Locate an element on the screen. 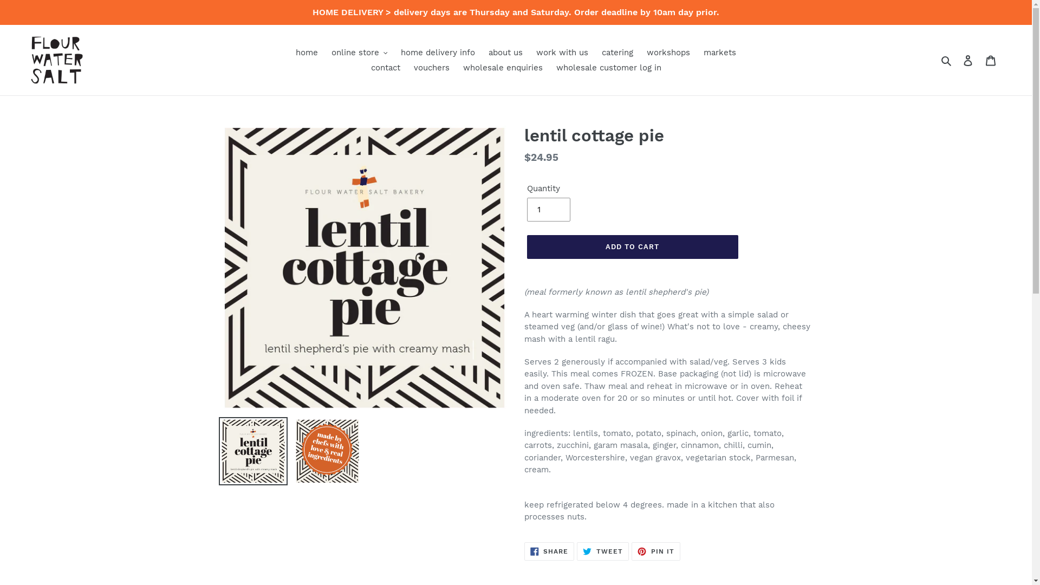 This screenshot has width=1040, height=585. ADD TO CART is located at coordinates (632, 247).